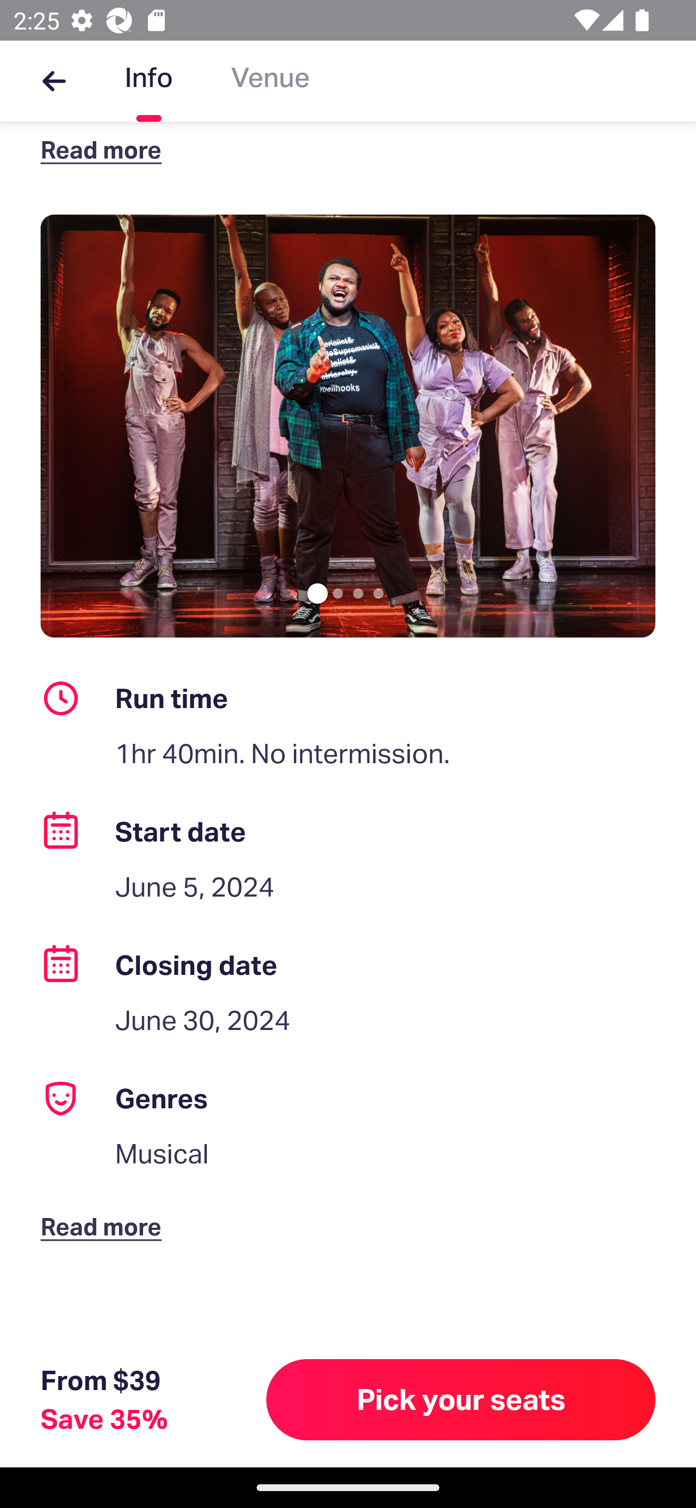  Describe the element at coordinates (105, 1211) in the screenshot. I see `Read more` at that location.